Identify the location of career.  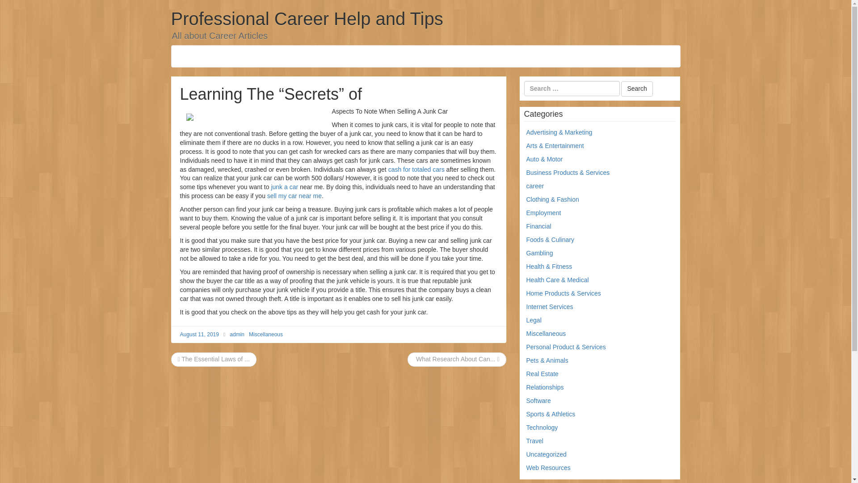
(535, 186).